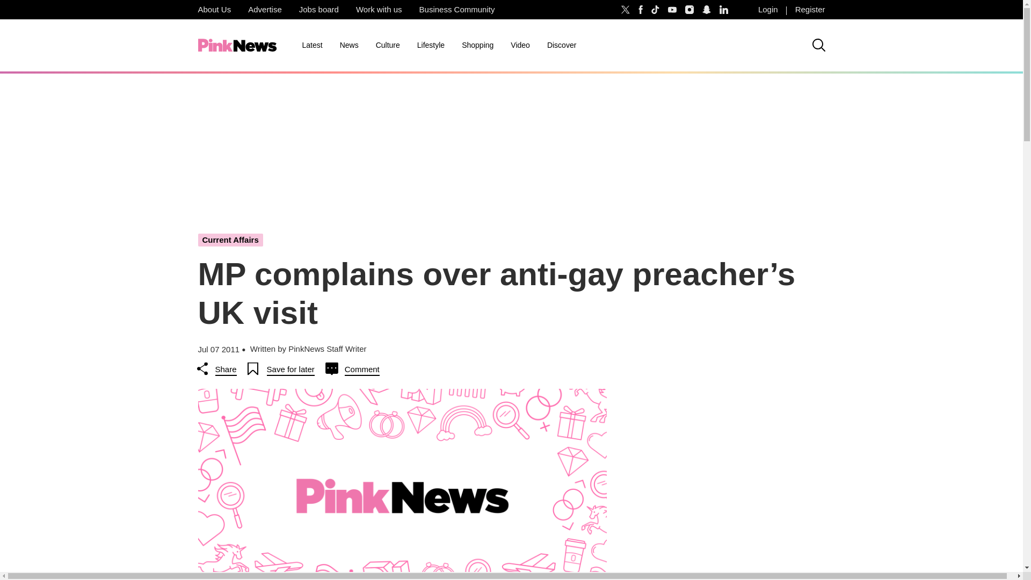 The image size is (1031, 580). I want to click on Follow PinkNews on LinkedIn, so click(724, 10).